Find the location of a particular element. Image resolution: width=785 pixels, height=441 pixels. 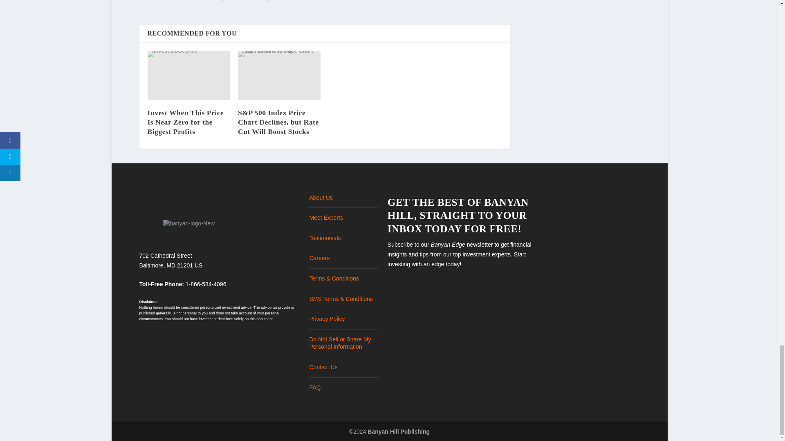

Invest When This Price Is Near Zero for the Biggest Profits is located at coordinates (186, 122).